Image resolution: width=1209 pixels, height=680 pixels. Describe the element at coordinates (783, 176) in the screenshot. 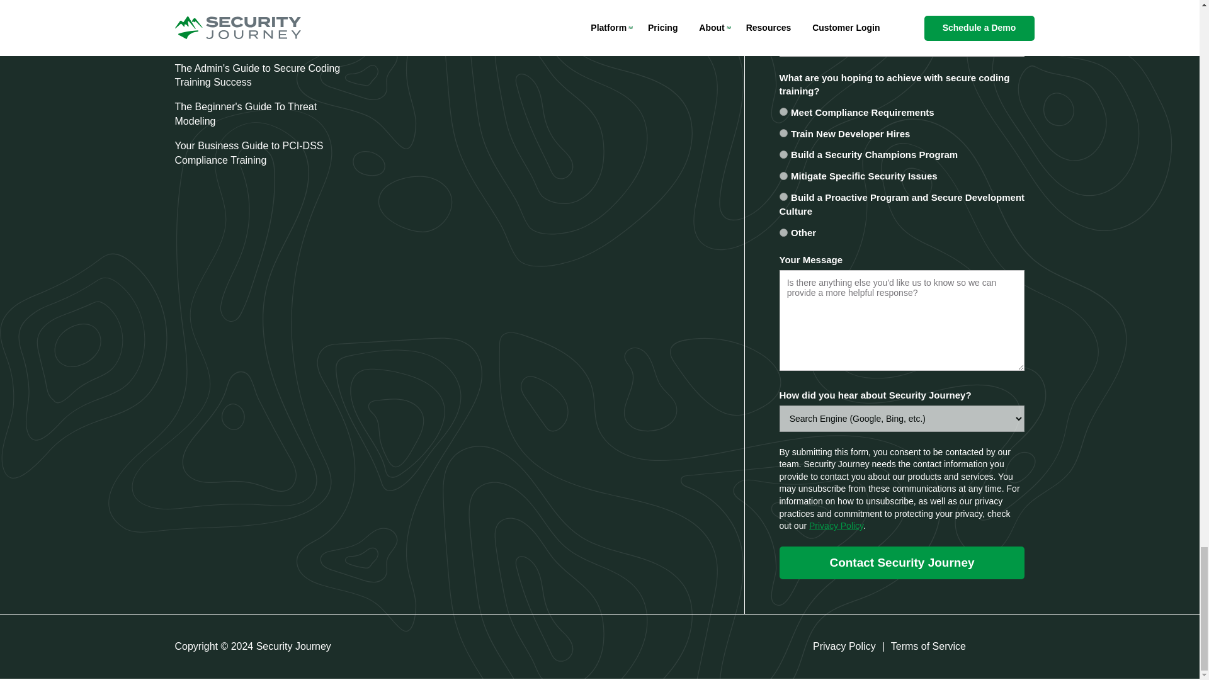

I see `Mitigate Specific Security Issues` at that location.